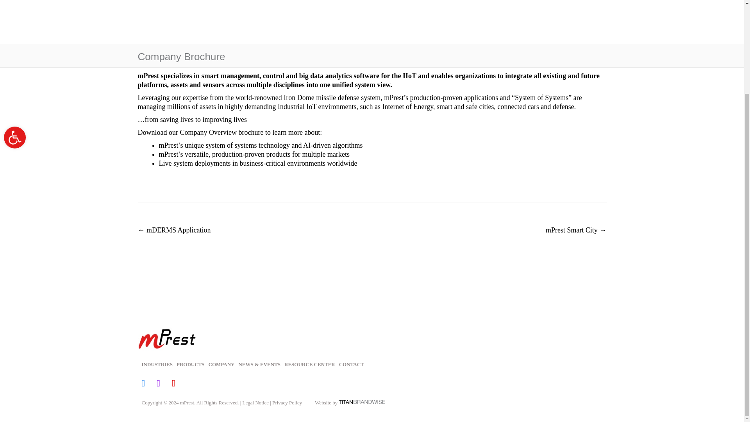 Image resolution: width=750 pixels, height=422 pixels. I want to click on Find Us on Facebook, so click(14, 23).